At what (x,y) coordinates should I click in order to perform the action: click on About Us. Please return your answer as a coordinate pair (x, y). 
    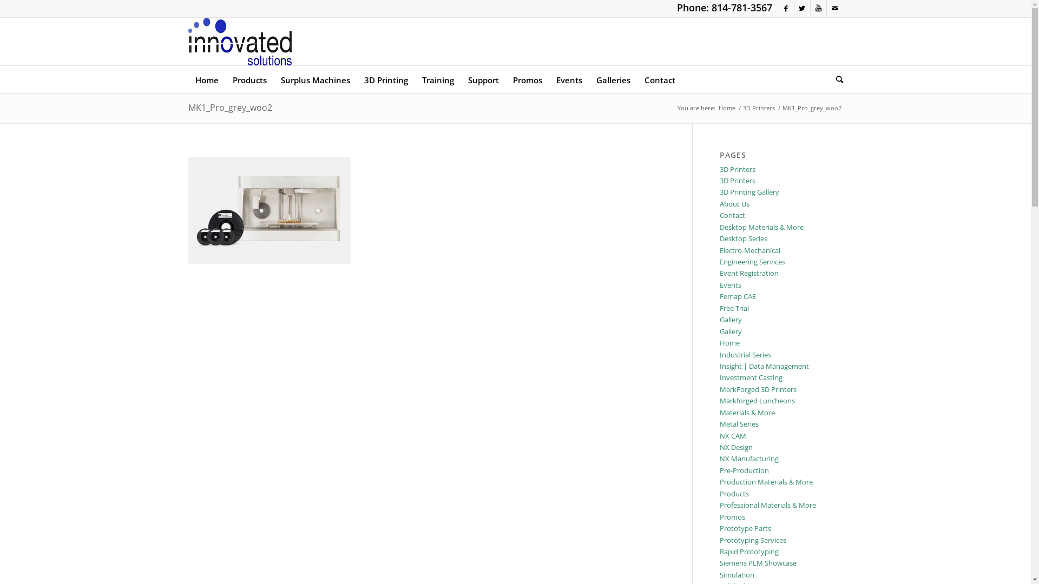
    Looking at the image, I should click on (735, 204).